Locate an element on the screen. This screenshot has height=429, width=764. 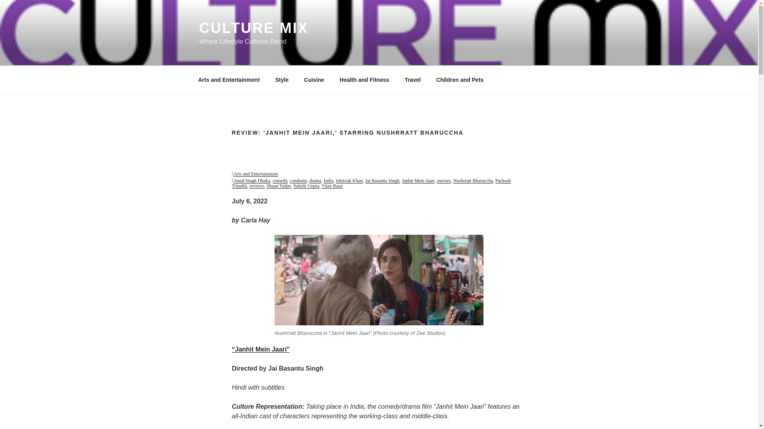
comedy is located at coordinates (280, 181).